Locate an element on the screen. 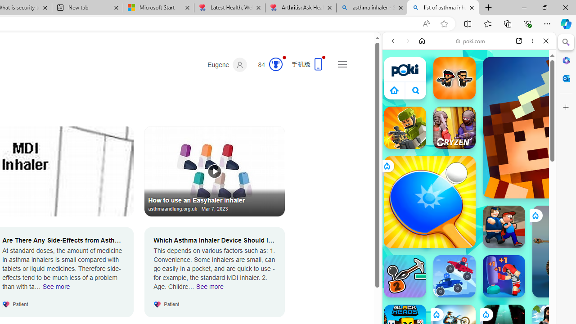  Search the web is located at coordinates (473, 62).